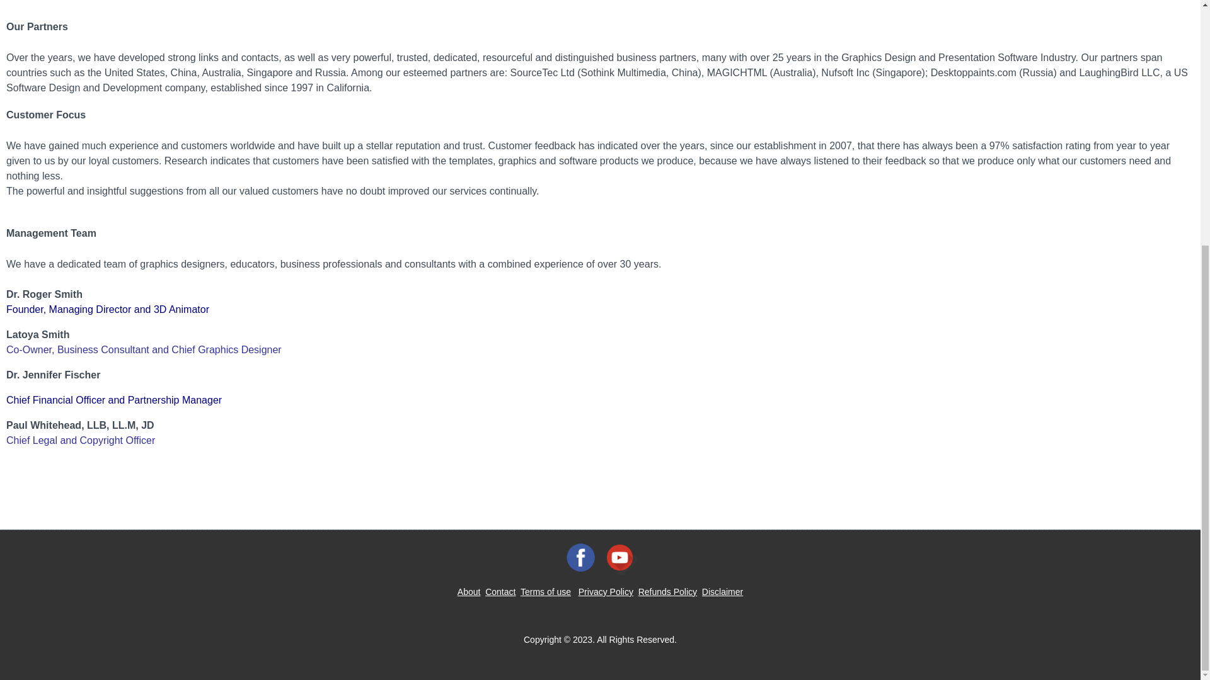  Describe the element at coordinates (722, 592) in the screenshot. I see `Disclaimer` at that location.